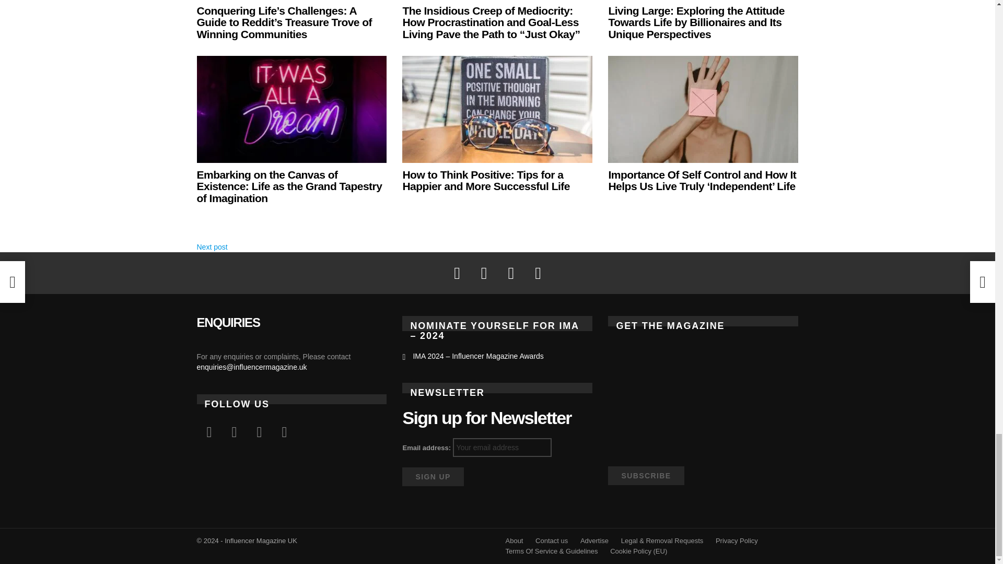 The width and height of the screenshot is (1003, 564). What do you see at coordinates (433, 476) in the screenshot?
I see `Sign up` at bounding box center [433, 476].